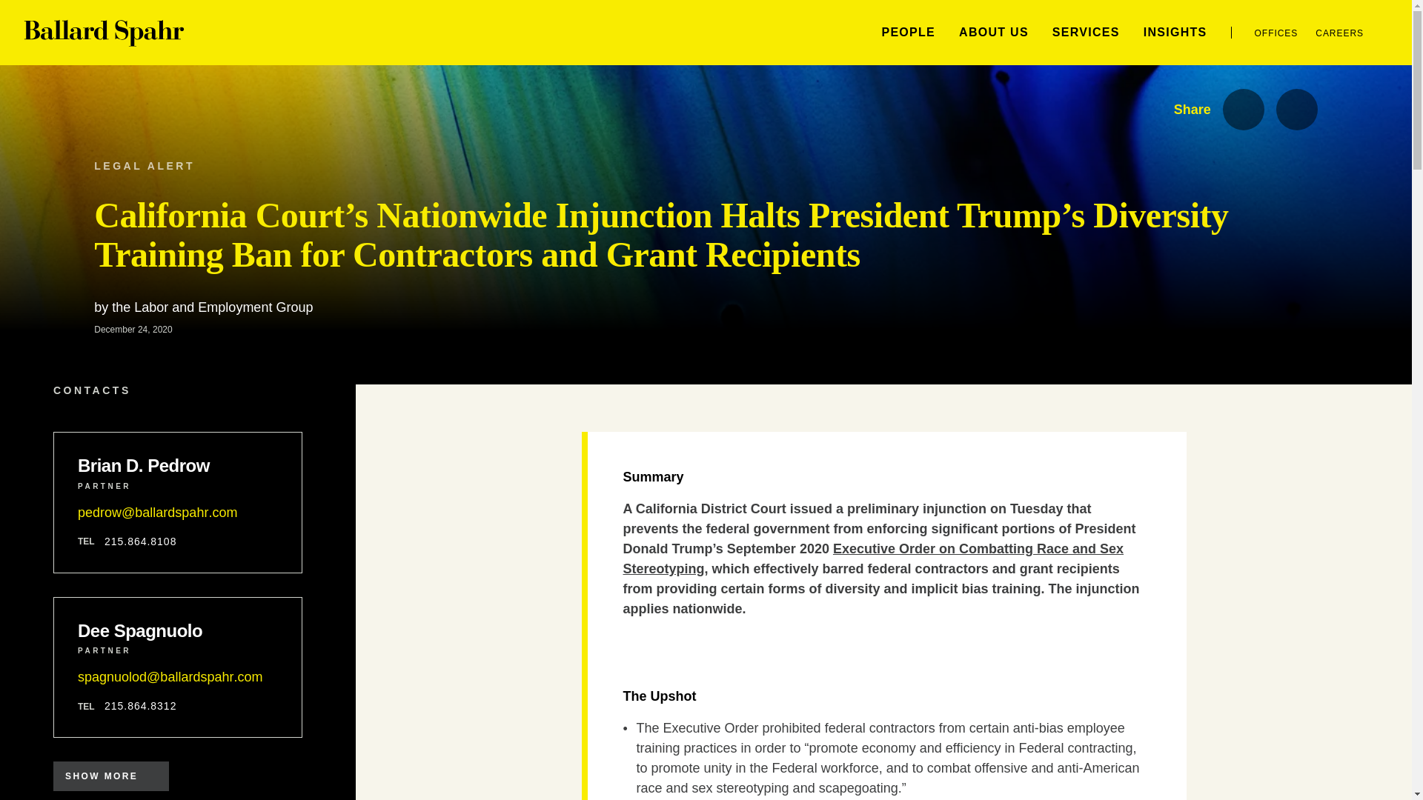 The width and height of the screenshot is (1423, 800). I want to click on 215.864.8108, so click(140, 541).